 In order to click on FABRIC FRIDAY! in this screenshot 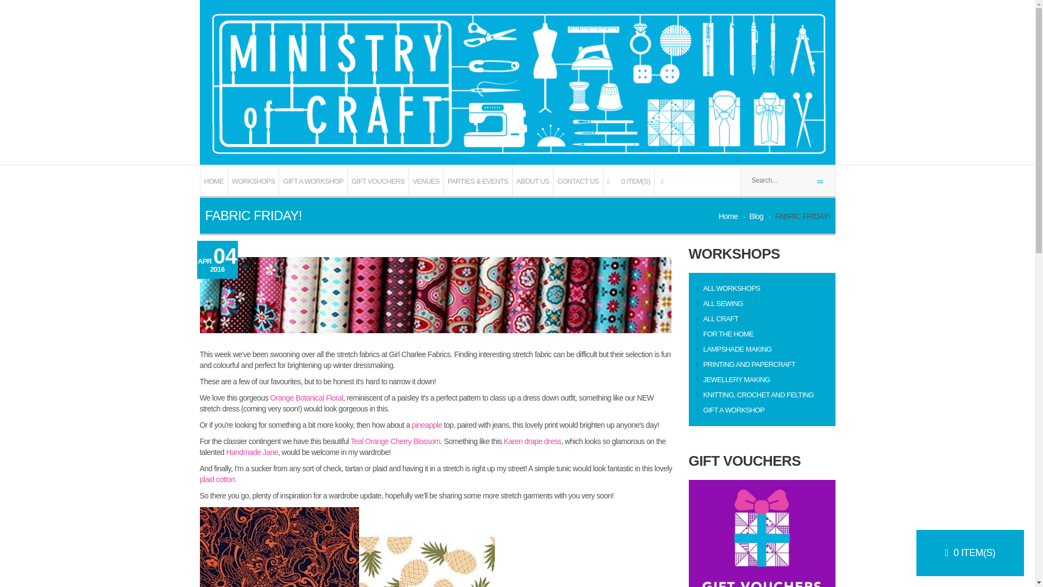, I will do `click(436, 295)`.